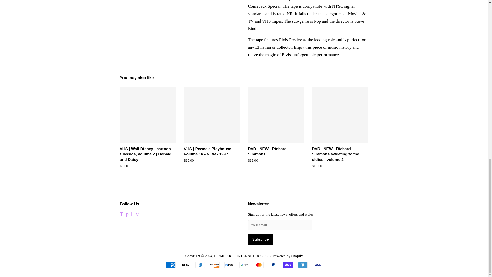  What do you see at coordinates (273, 265) in the screenshot?
I see `PayPal` at bounding box center [273, 265].